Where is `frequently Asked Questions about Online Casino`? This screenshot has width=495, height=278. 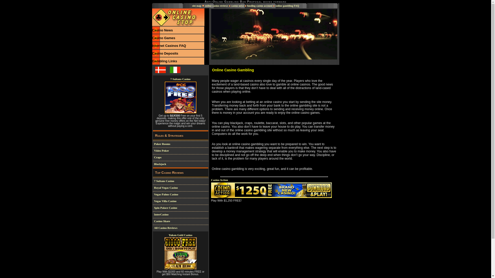
frequently Asked Questions about Online Casino is located at coordinates (169, 45).